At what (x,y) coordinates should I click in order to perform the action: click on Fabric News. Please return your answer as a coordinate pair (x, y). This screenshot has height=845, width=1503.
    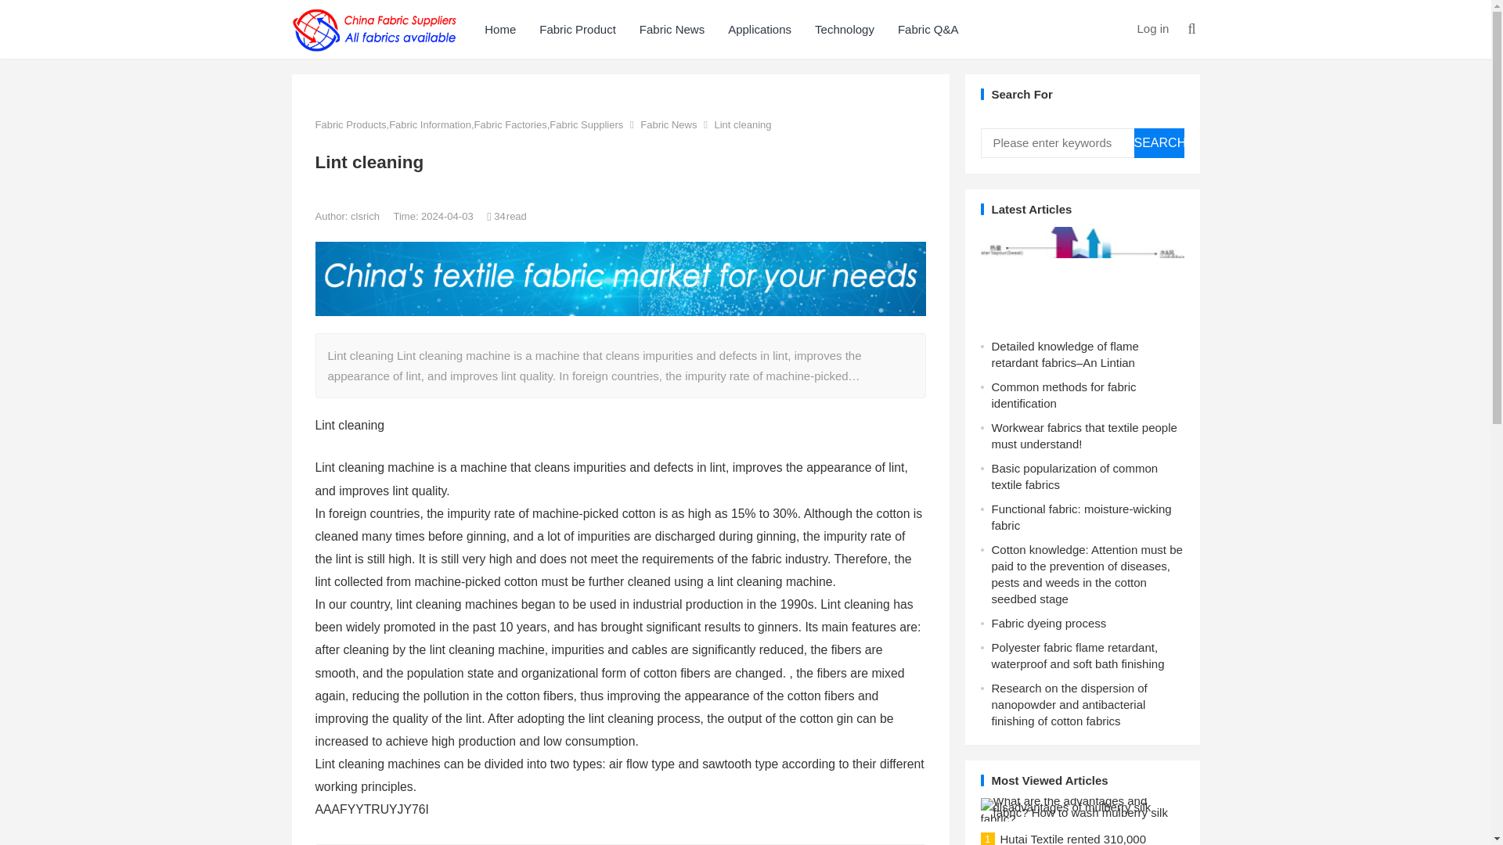
    Looking at the image, I should click on (672, 29).